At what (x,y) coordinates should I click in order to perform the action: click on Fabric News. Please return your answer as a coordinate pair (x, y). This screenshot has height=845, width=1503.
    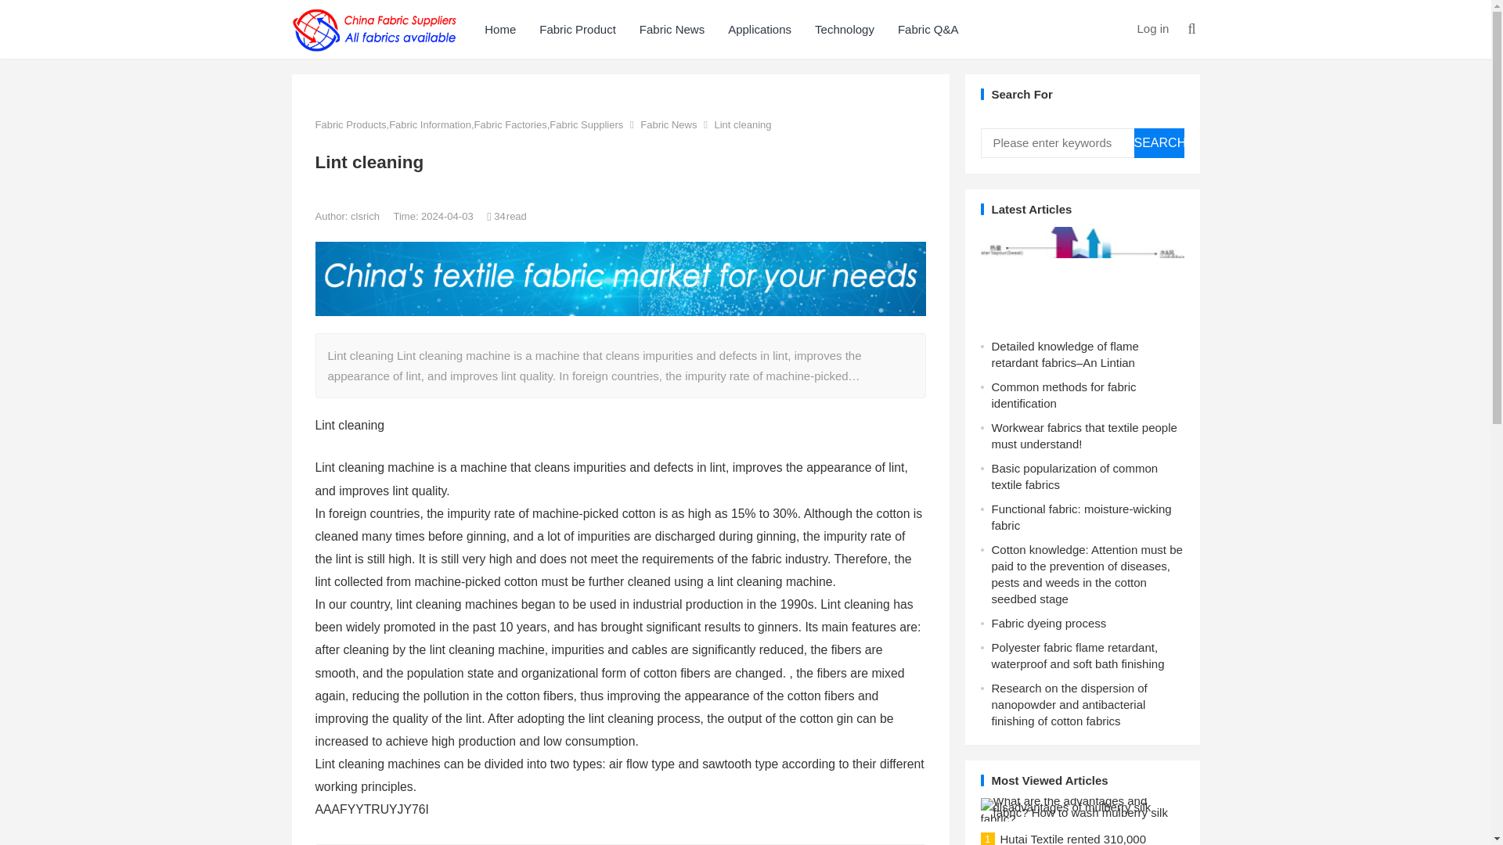
    Looking at the image, I should click on (672, 29).